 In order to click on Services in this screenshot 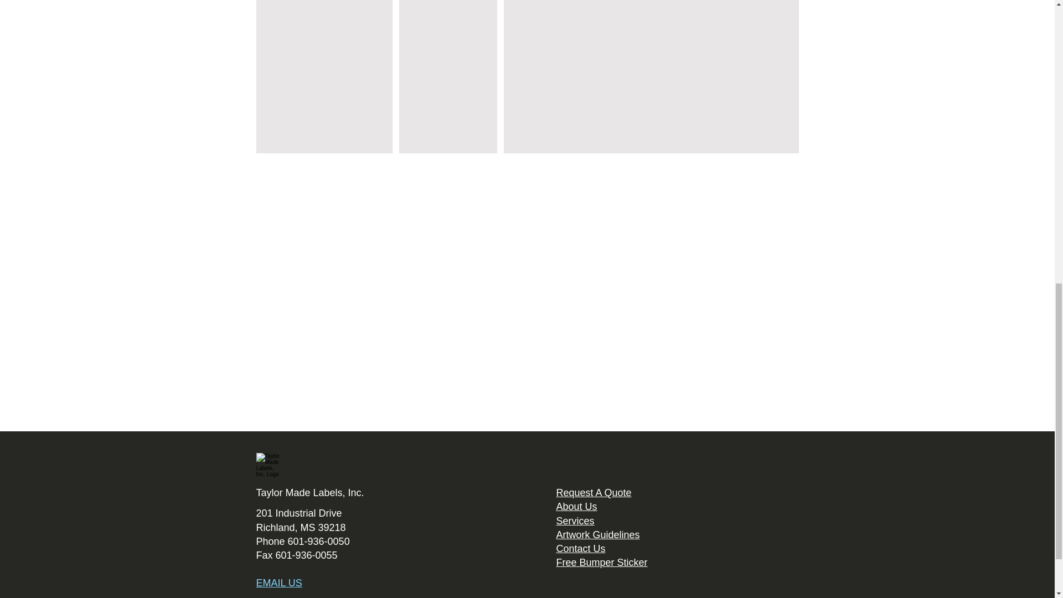, I will do `click(575, 520)`.